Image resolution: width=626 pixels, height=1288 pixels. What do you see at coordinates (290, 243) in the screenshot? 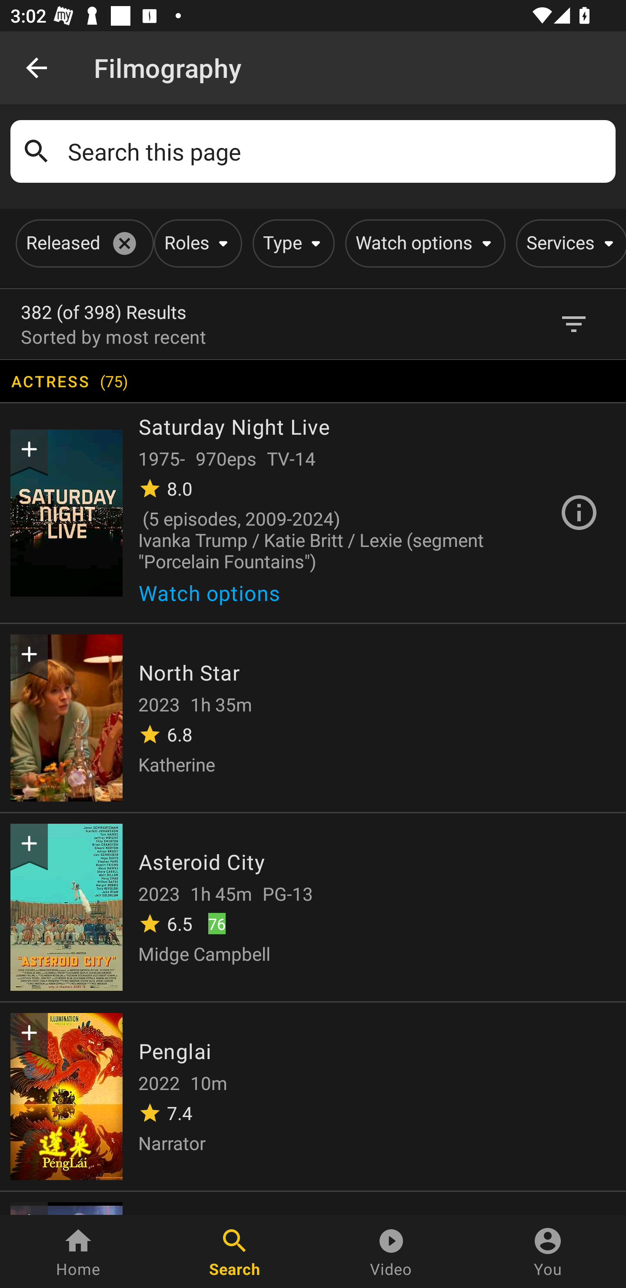
I see `Type` at bounding box center [290, 243].